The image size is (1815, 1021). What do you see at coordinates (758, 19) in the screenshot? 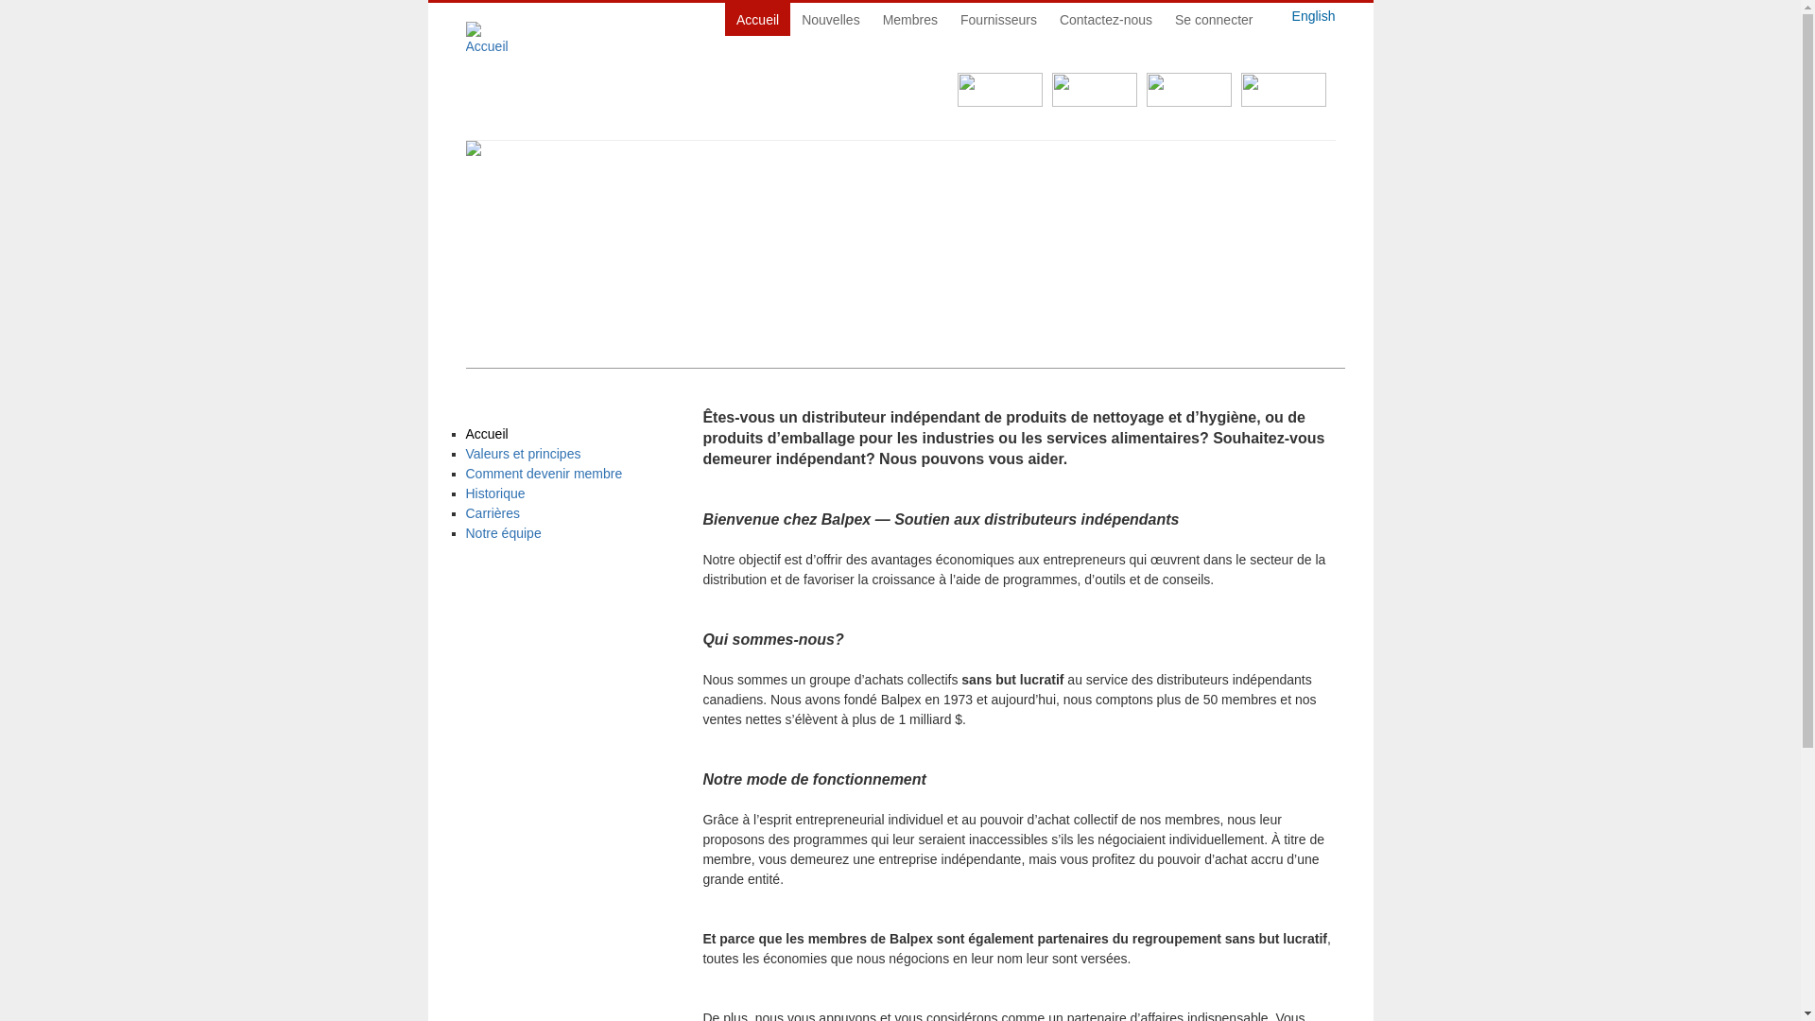
I see `Accueil` at bounding box center [758, 19].